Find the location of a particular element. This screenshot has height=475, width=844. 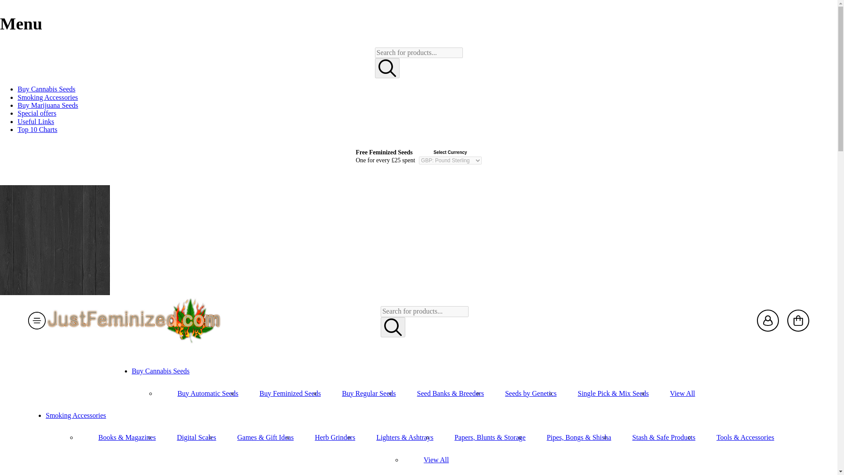

Smoking Accessories is located at coordinates (47, 97).